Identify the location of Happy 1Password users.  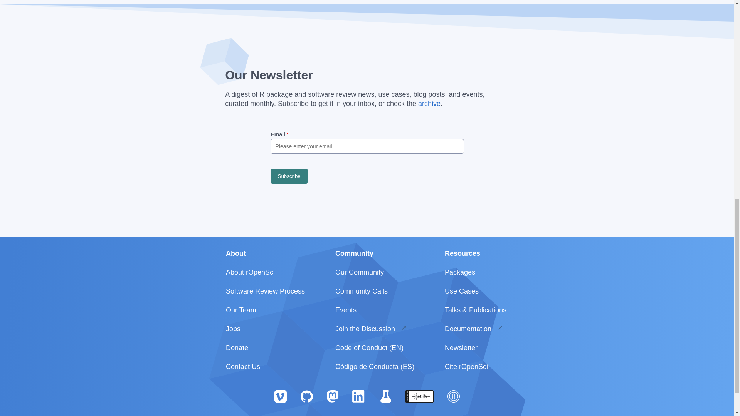
(453, 396).